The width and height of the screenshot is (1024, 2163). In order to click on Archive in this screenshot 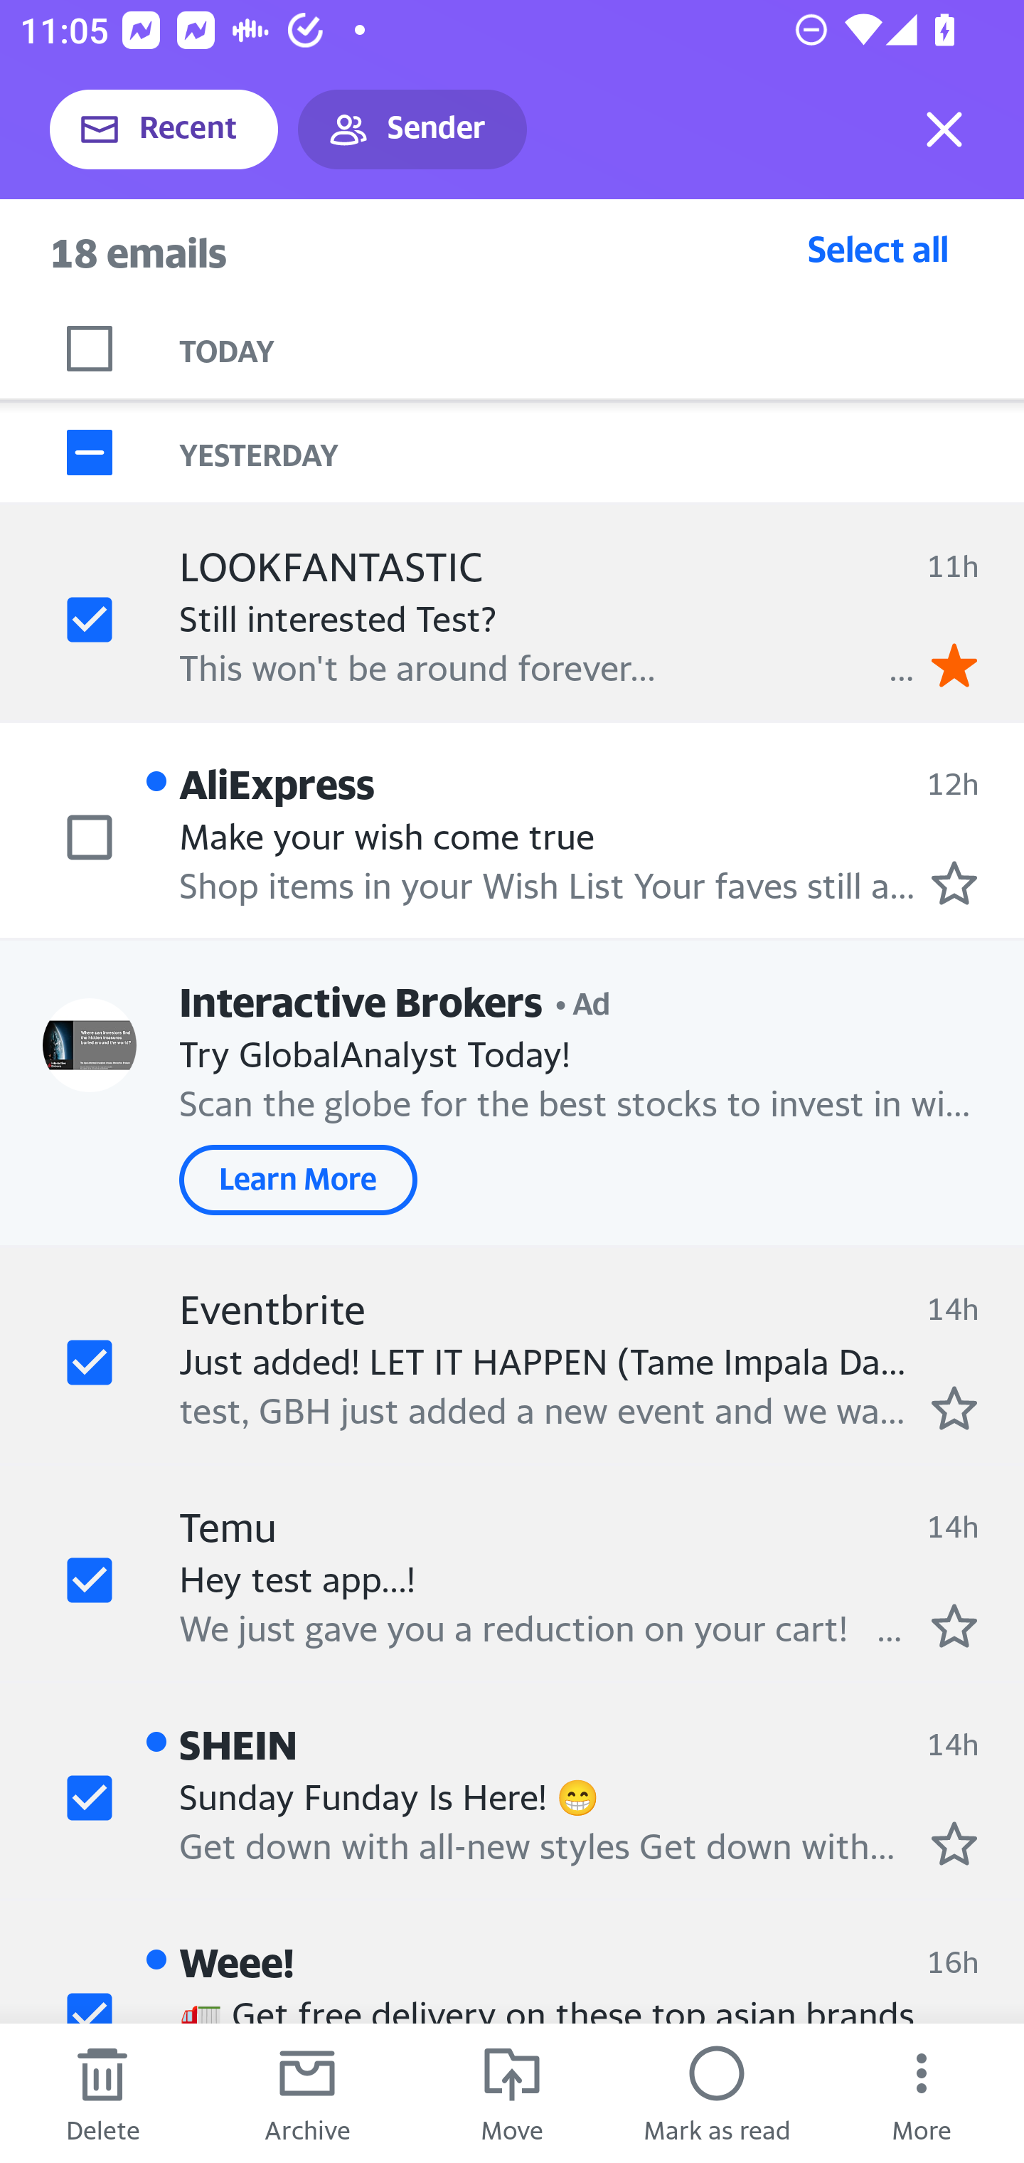, I will do `click(307, 2093)`.